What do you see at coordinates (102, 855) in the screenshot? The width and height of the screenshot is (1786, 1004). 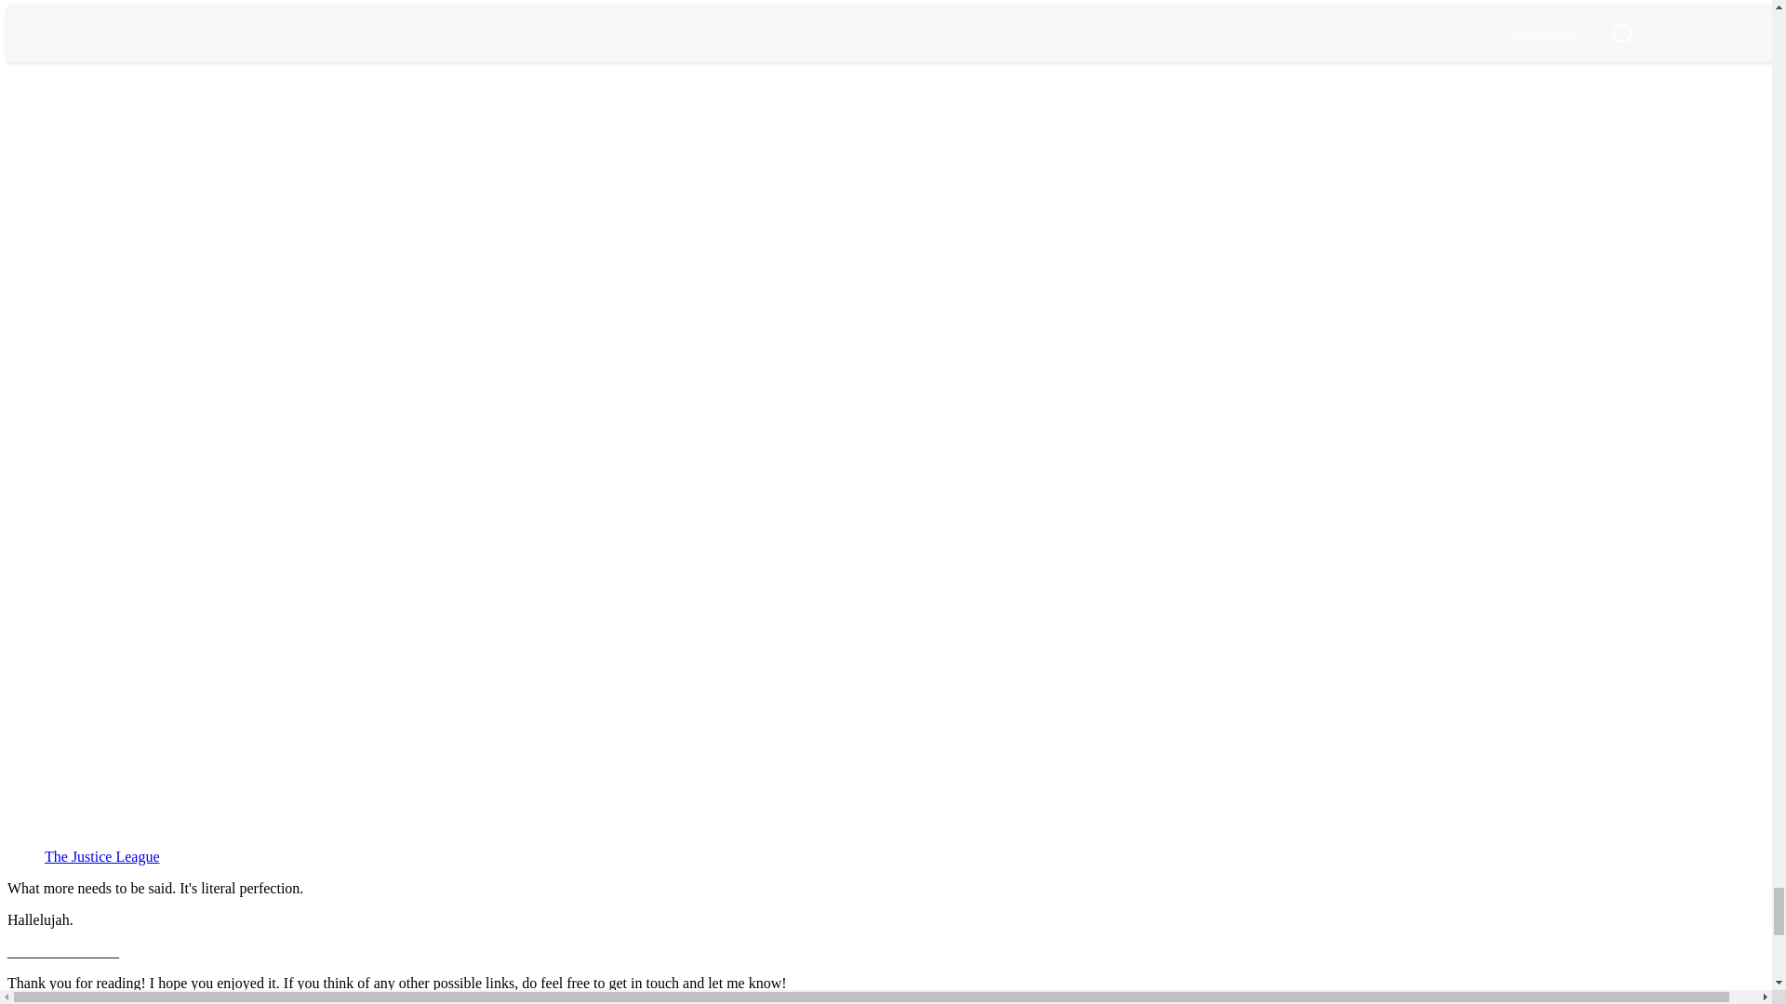 I see `The Justice League` at bounding box center [102, 855].